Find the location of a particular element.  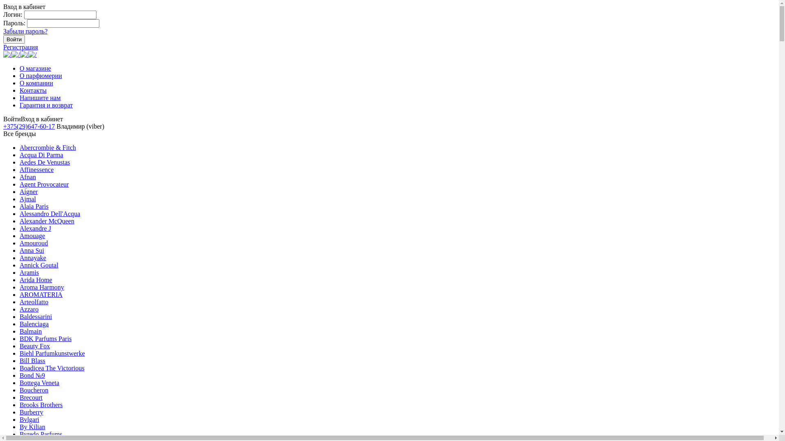

Alexandre J is located at coordinates (35, 229).